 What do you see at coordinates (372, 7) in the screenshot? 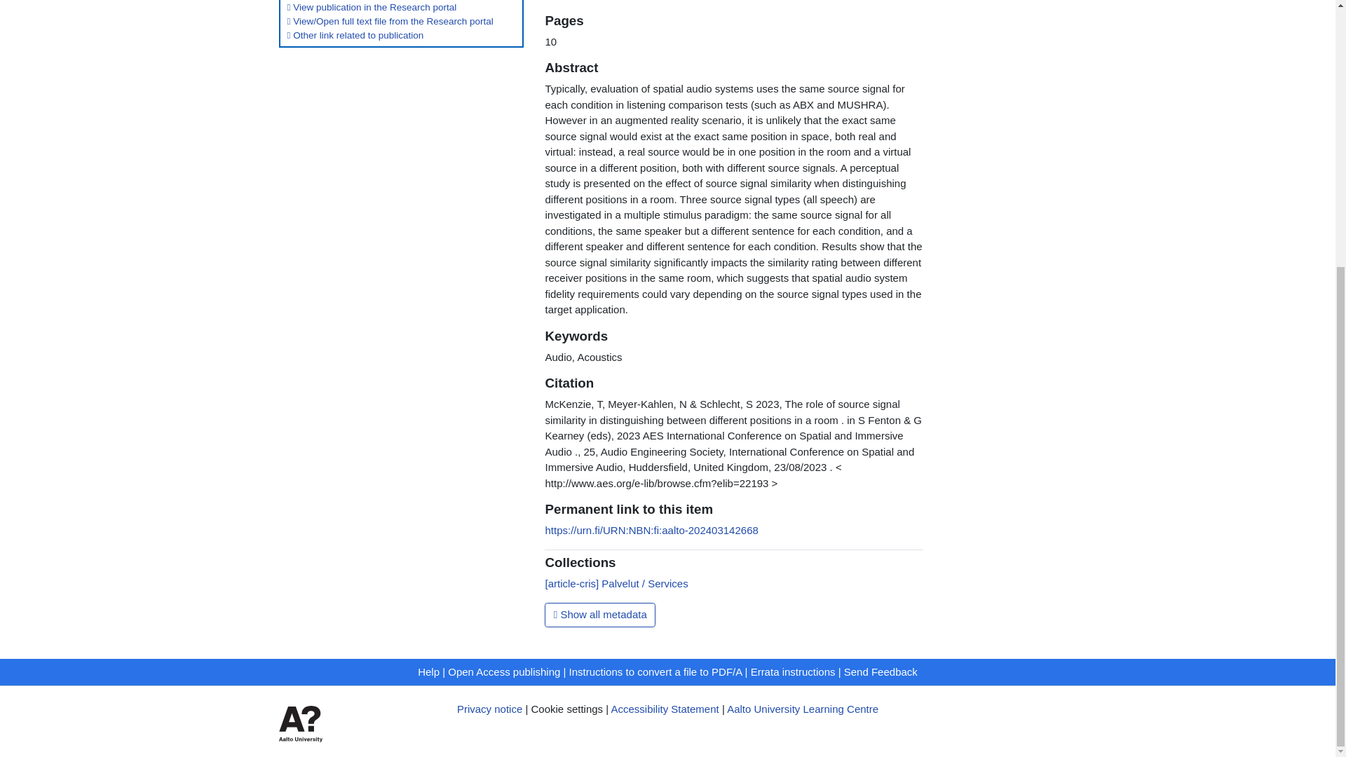
I see `View publication in the Research portal` at bounding box center [372, 7].